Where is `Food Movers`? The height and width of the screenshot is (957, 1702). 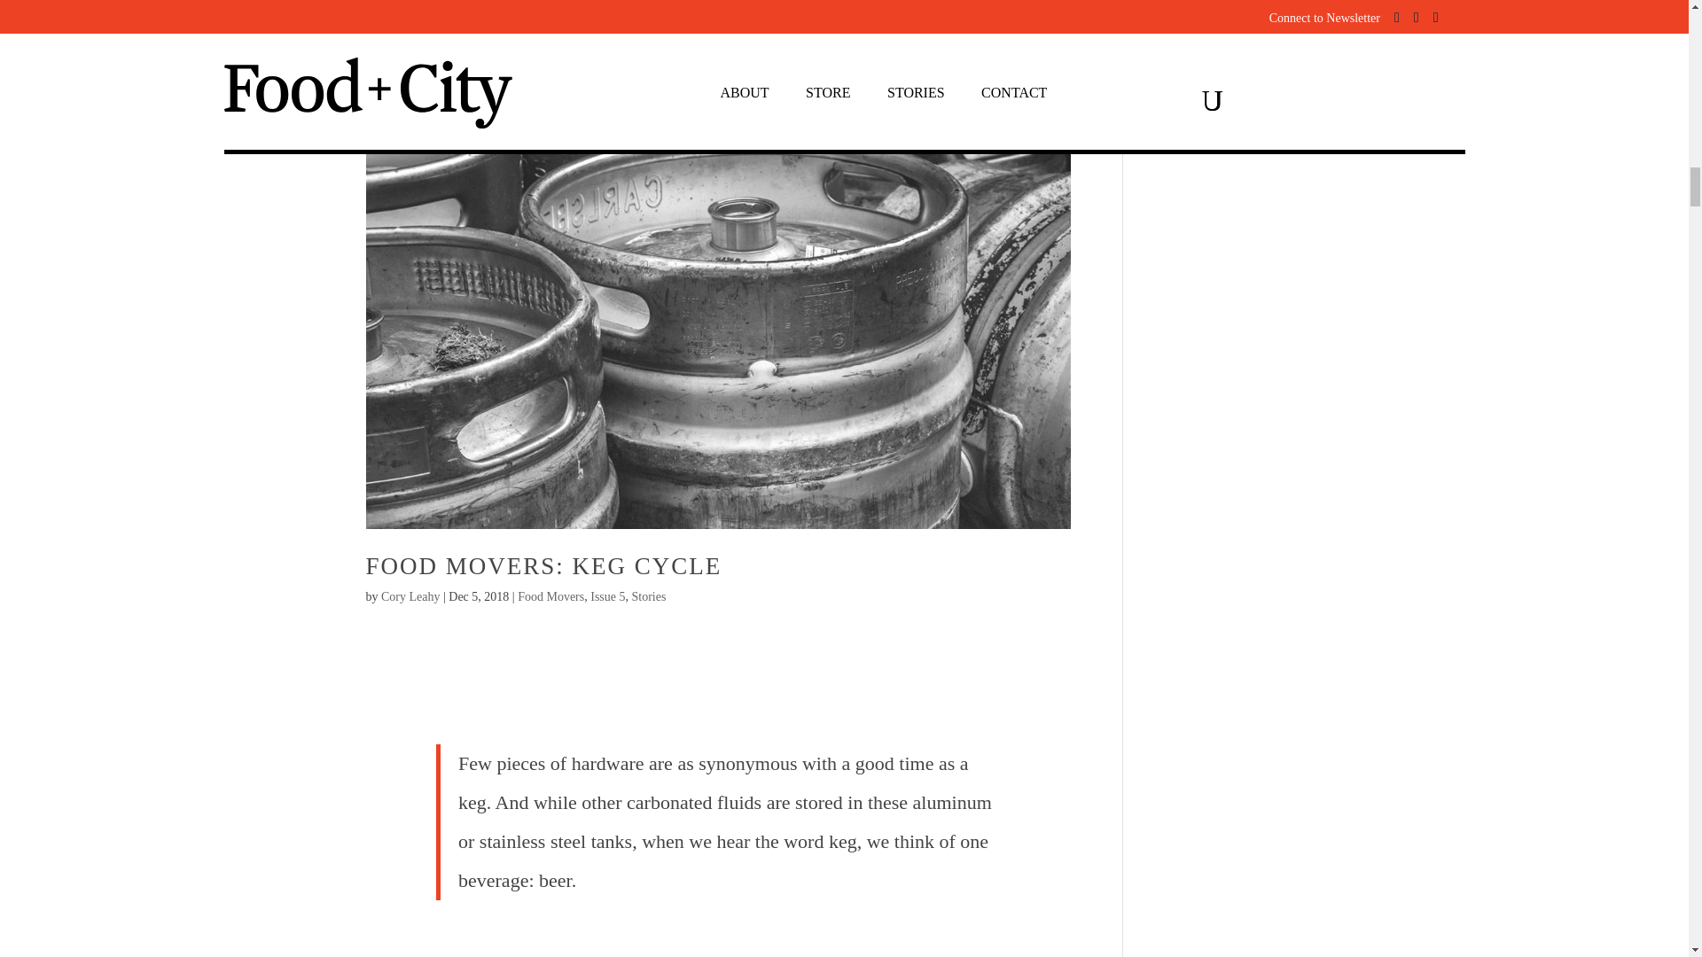
Food Movers is located at coordinates (550, 597).